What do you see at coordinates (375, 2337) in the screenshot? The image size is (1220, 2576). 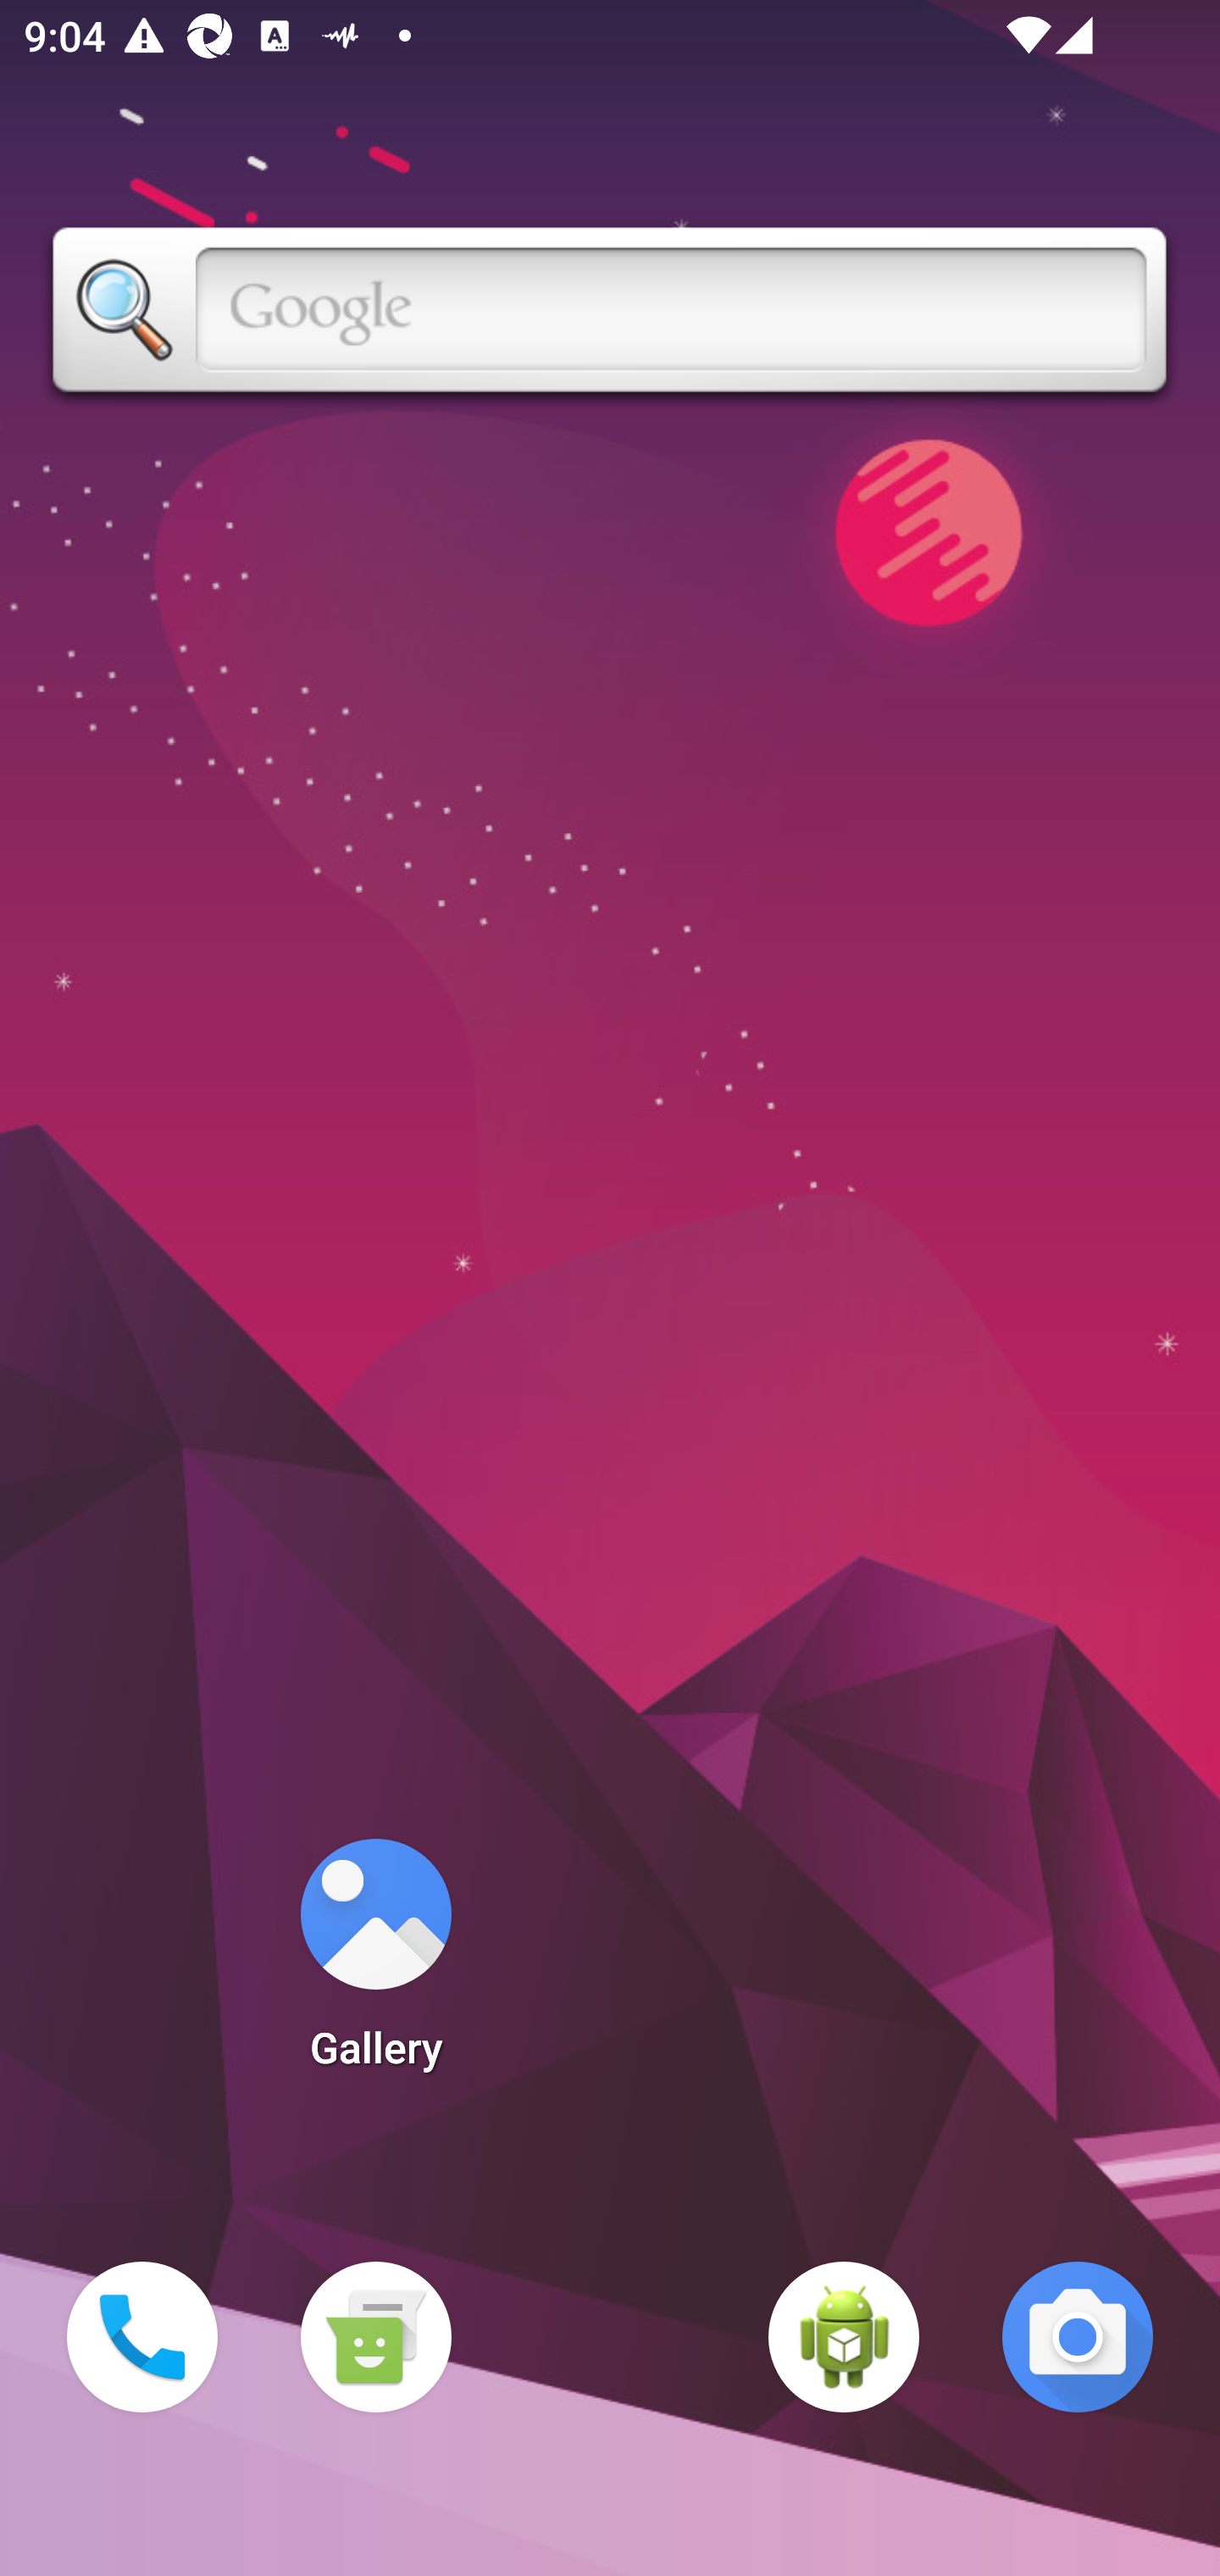 I see `Messaging` at bounding box center [375, 2337].